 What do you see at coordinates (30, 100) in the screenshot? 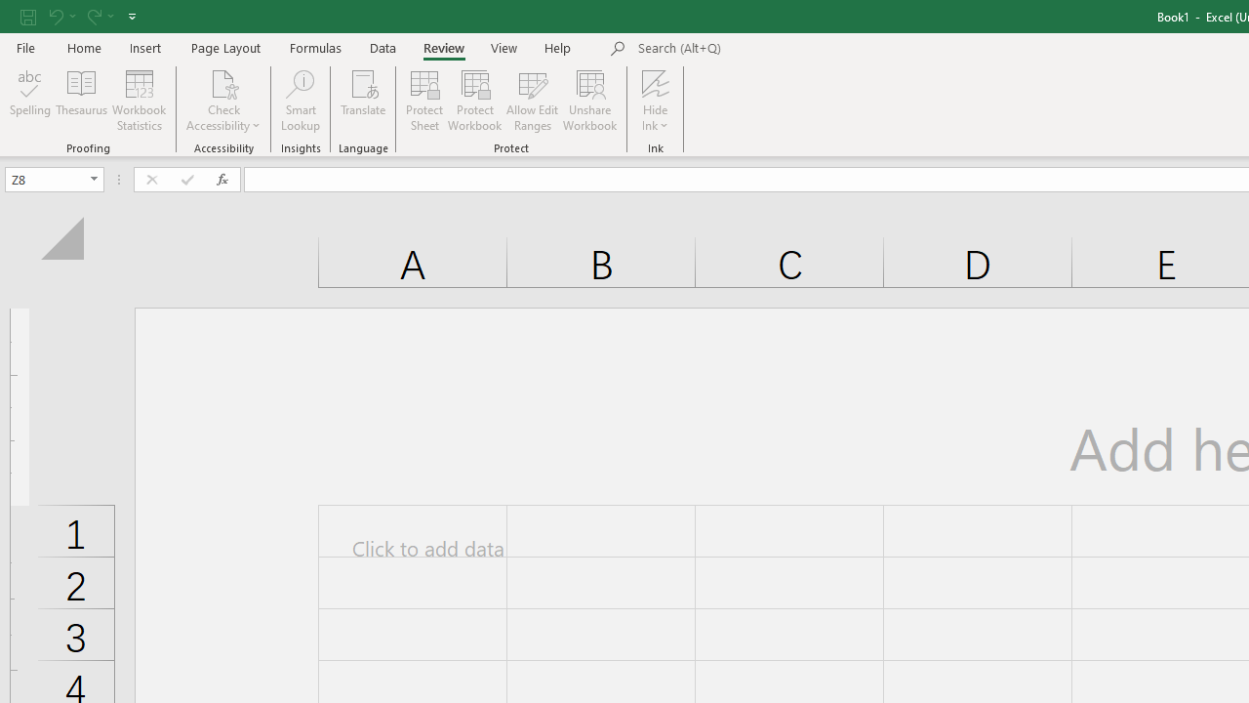
I see `Spelling...` at bounding box center [30, 100].